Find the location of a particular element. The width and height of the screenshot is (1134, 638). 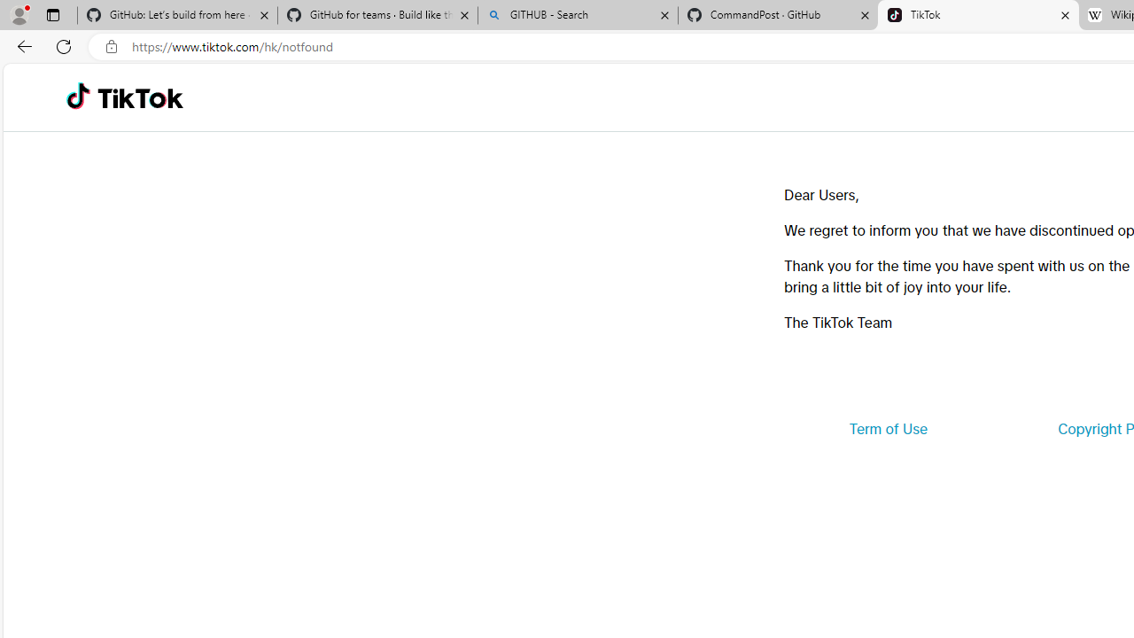

TikTok is located at coordinates (140, 97).